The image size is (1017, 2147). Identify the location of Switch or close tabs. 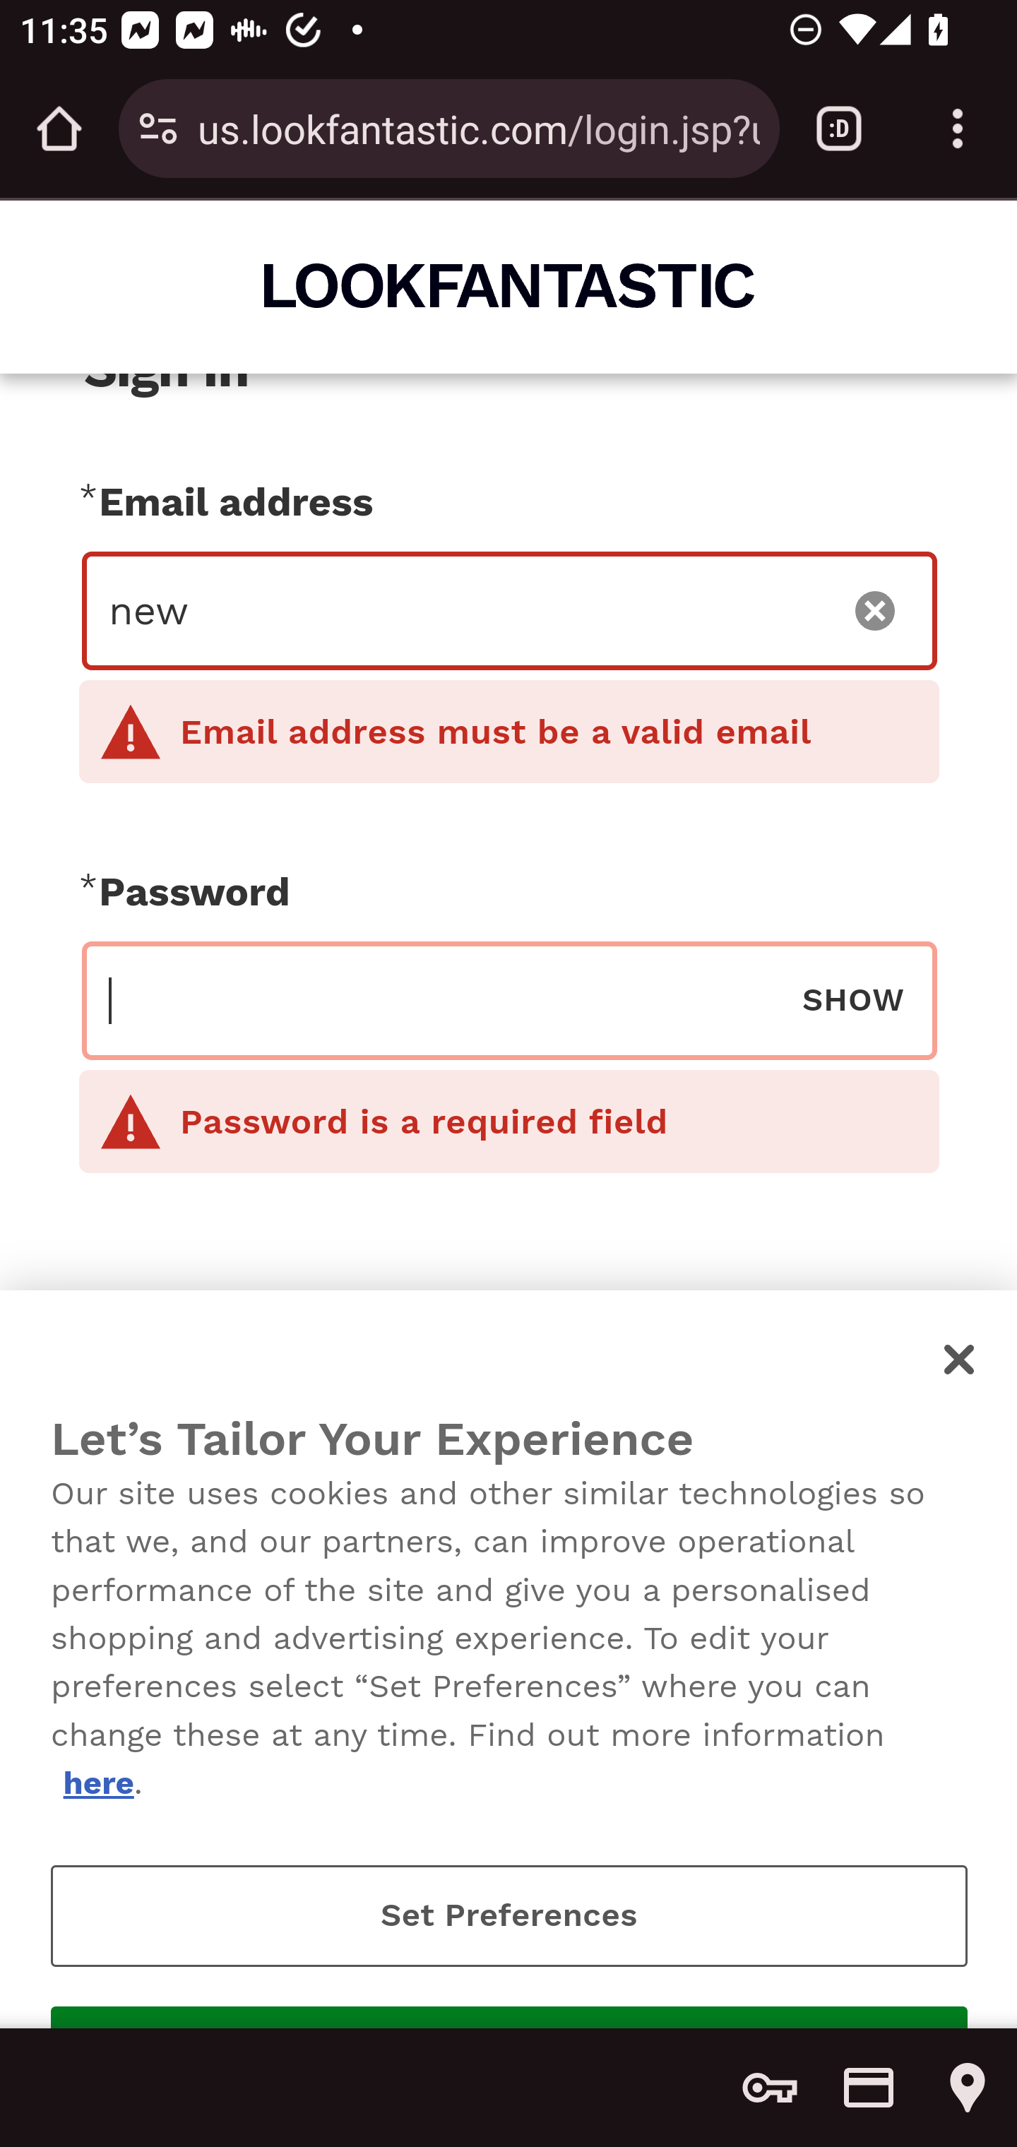
(839, 129).